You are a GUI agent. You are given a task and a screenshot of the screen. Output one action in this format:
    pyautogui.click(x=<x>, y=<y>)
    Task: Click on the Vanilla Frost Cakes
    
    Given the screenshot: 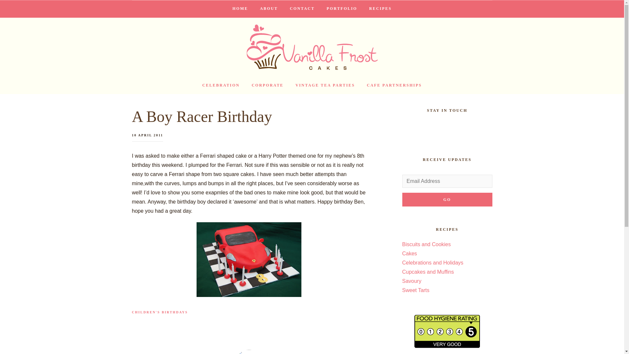 What is the action you would take?
    pyautogui.click(x=312, y=47)
    